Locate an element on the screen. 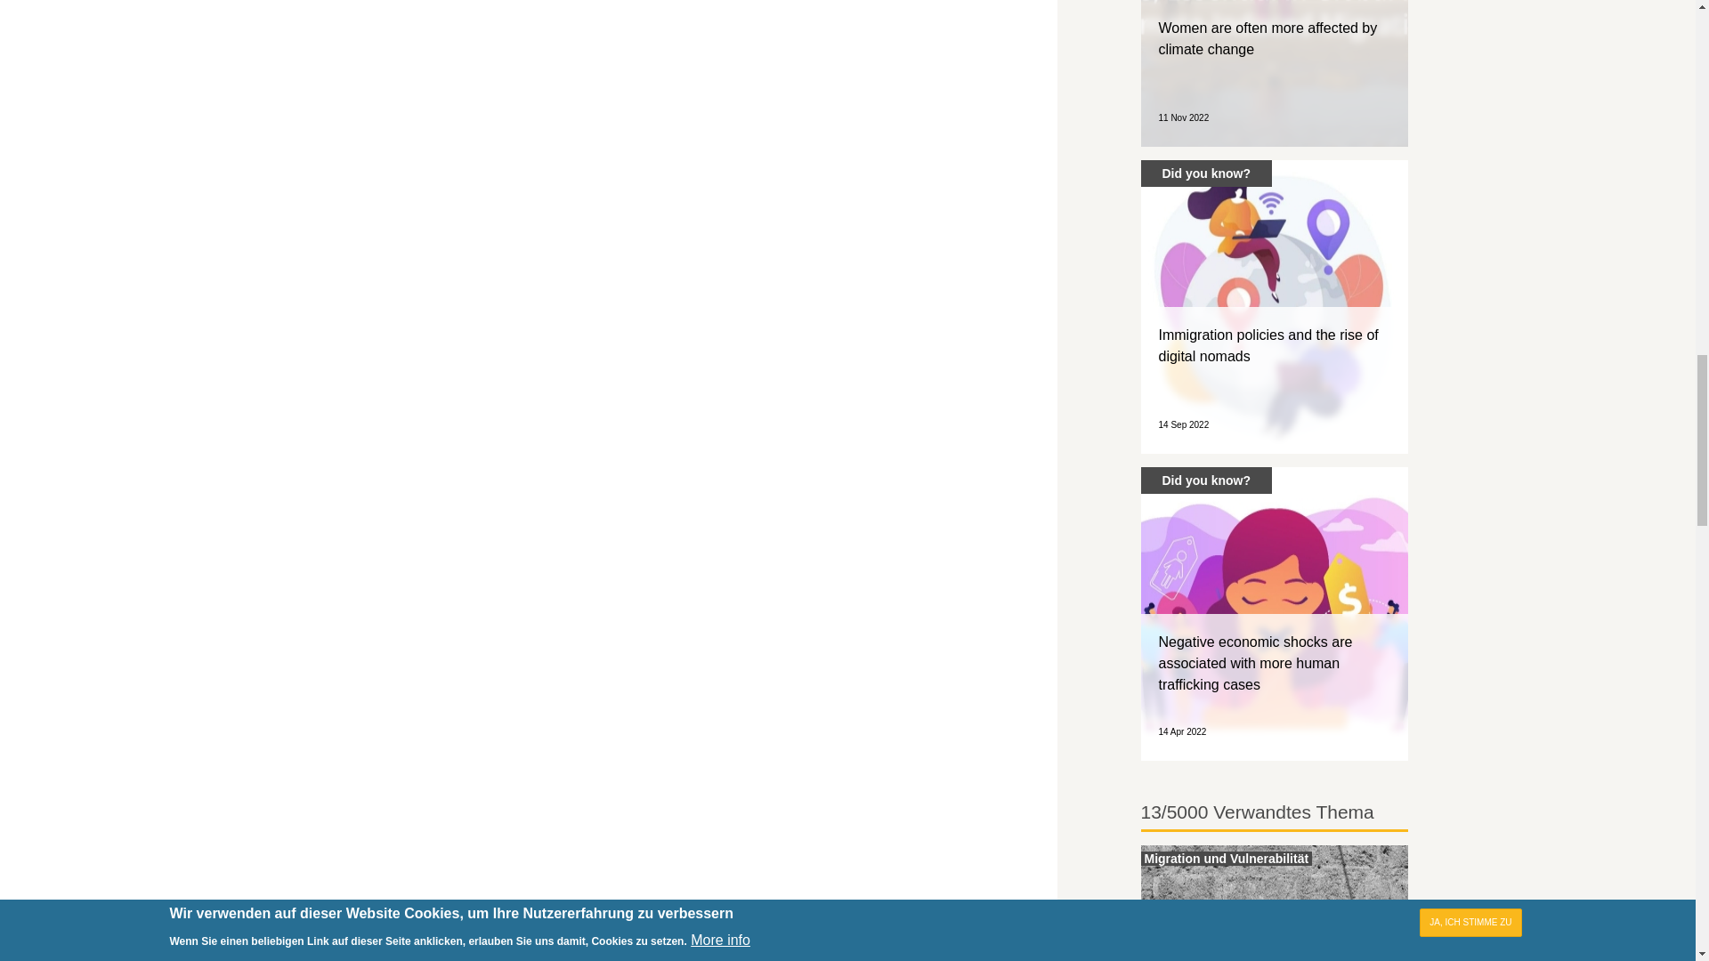 Image resolution: width=1709 pixels, height=961 pixels. blog-image-thumbnail is located at coordinates (1275, 306).